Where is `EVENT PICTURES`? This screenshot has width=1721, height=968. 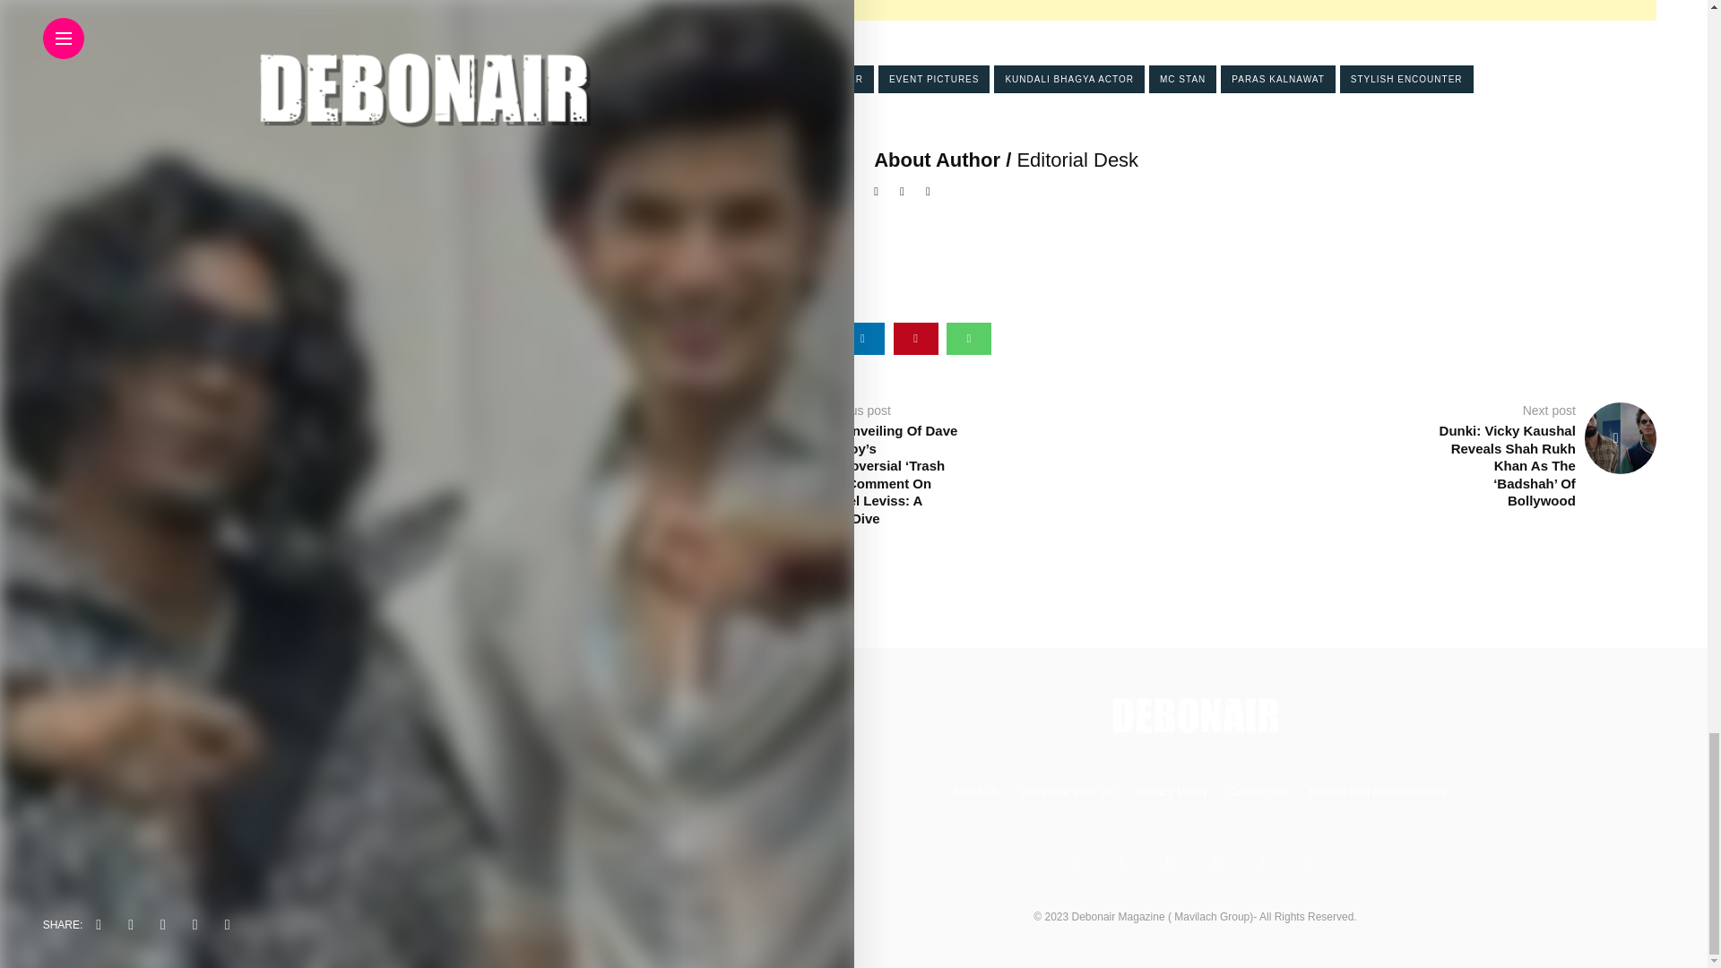
EVENT PICTURES is located at coordinates (934, 79).